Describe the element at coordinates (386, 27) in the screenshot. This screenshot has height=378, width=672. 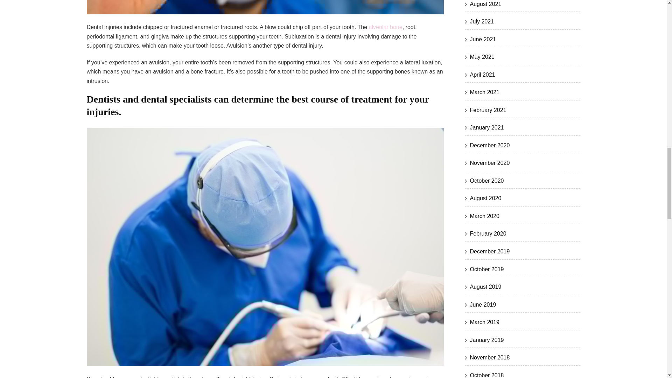
I see `alveolar bone` at that location.